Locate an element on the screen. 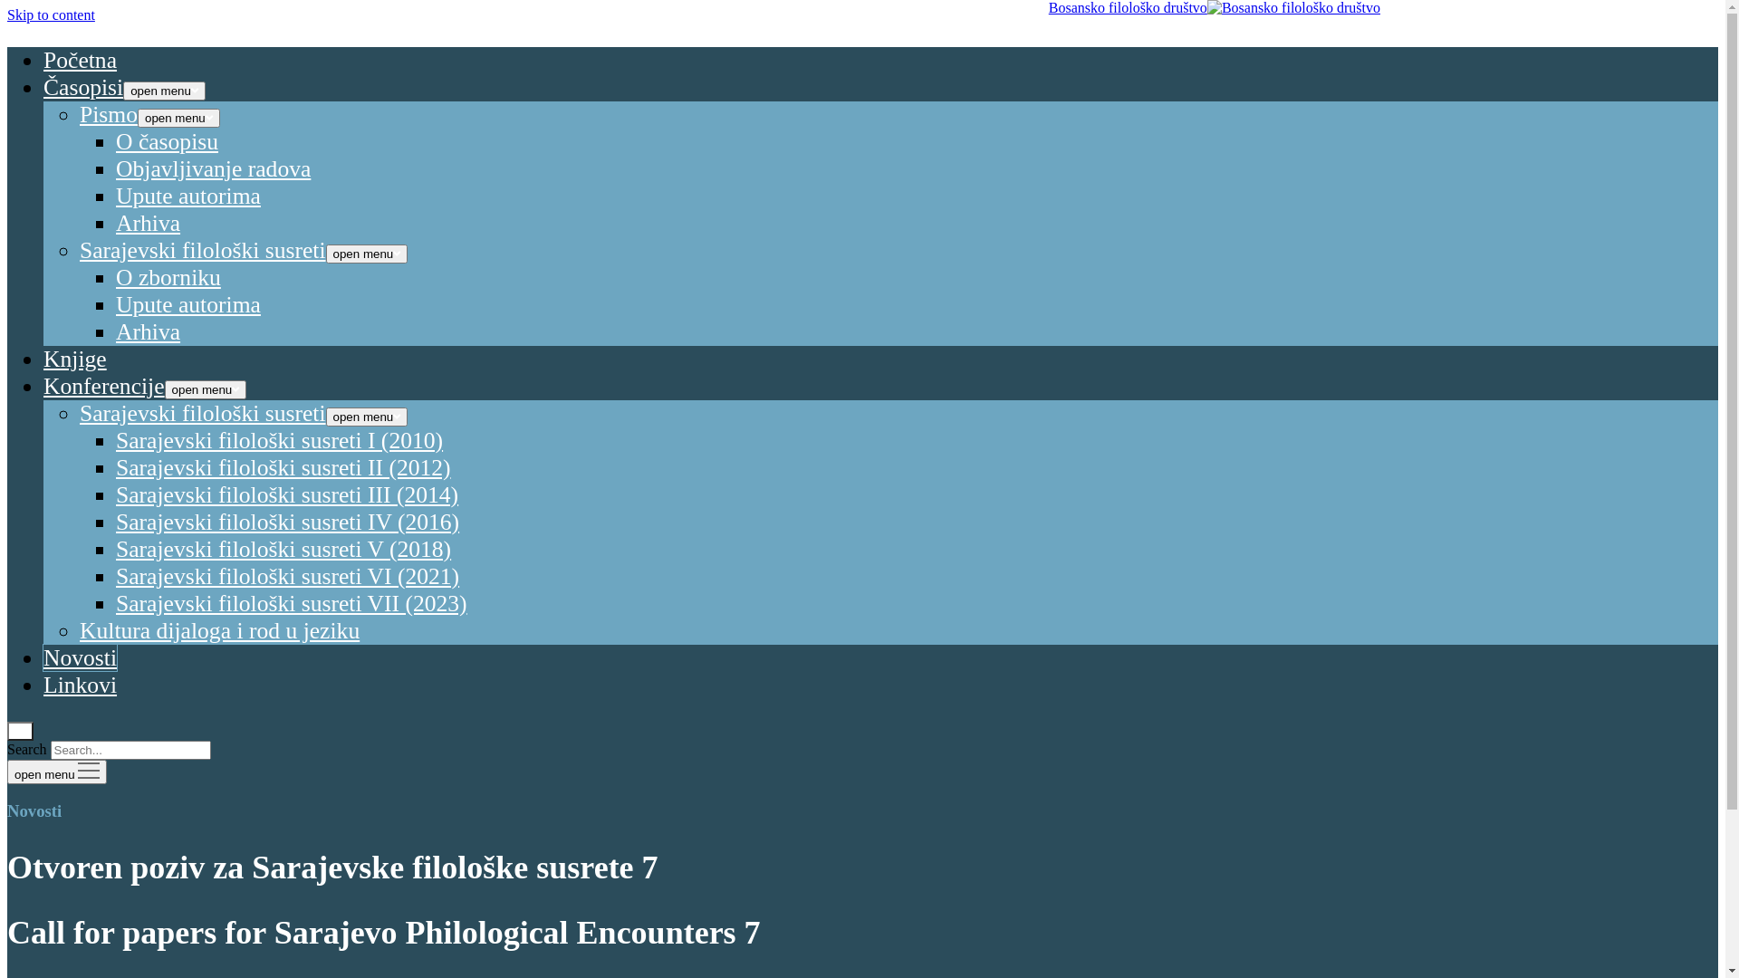 The height and width of the screenshot is (978, 1739). Upute autorima is located at coordinates (188, 196).